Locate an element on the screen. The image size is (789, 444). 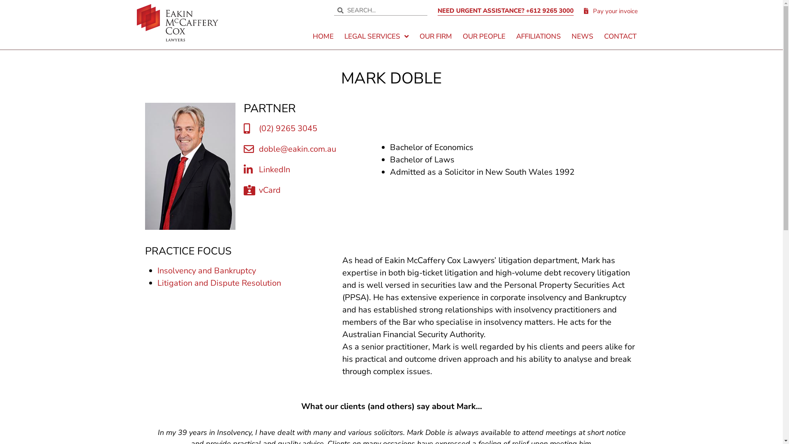
Litigation and Dispute Resolution is located at coordinates (219, 283).